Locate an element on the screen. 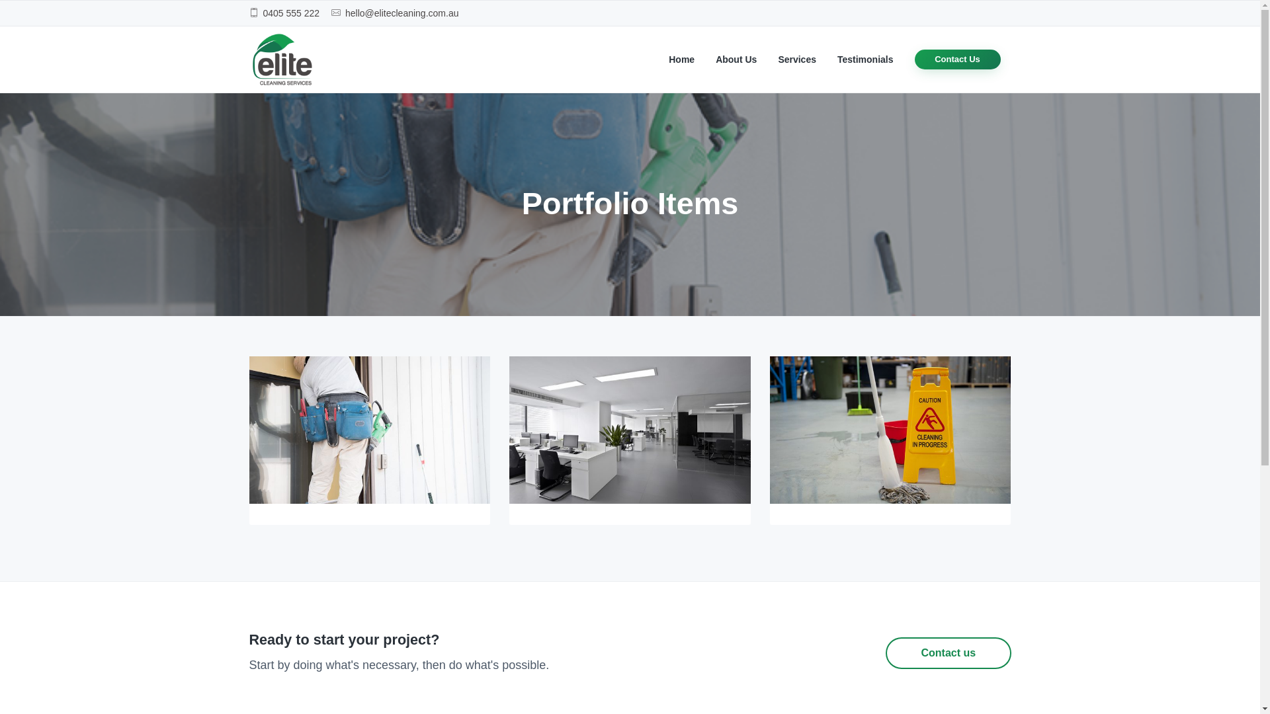 This screenshot has width=1270, height=714. Contact Us is located at coordinates (958, 59).